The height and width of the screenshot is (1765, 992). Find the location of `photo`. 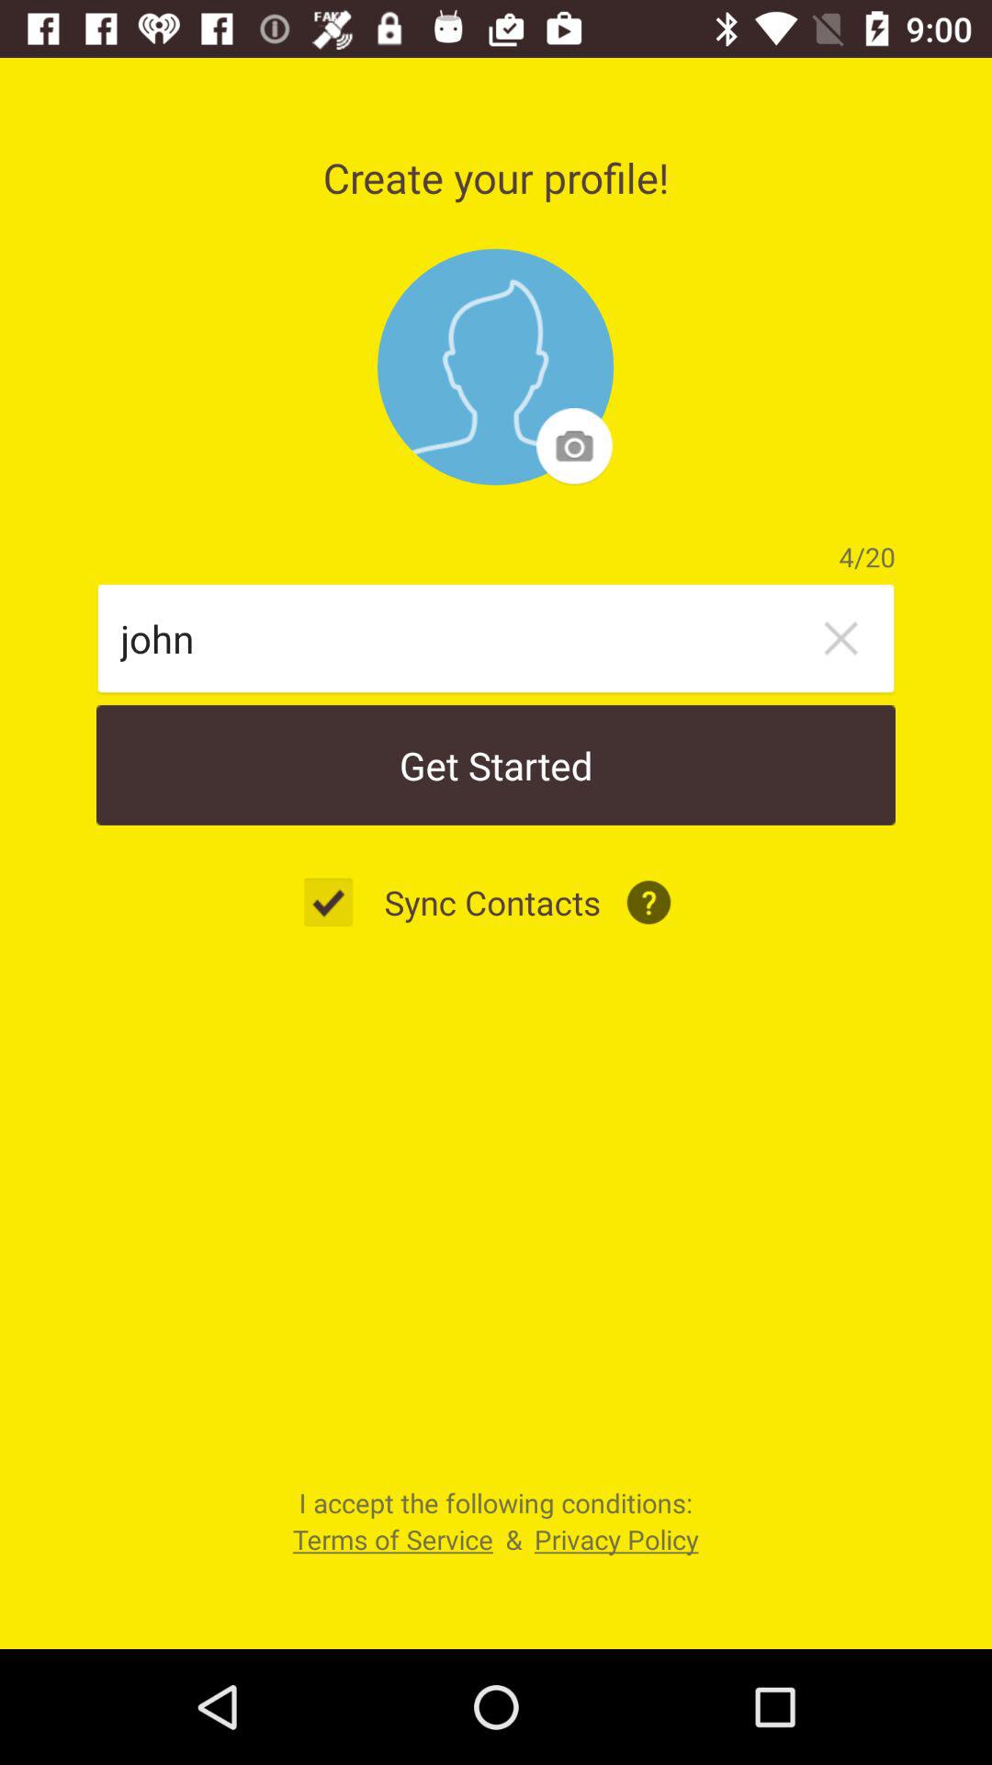

photo is located at coordinates (496, 367).